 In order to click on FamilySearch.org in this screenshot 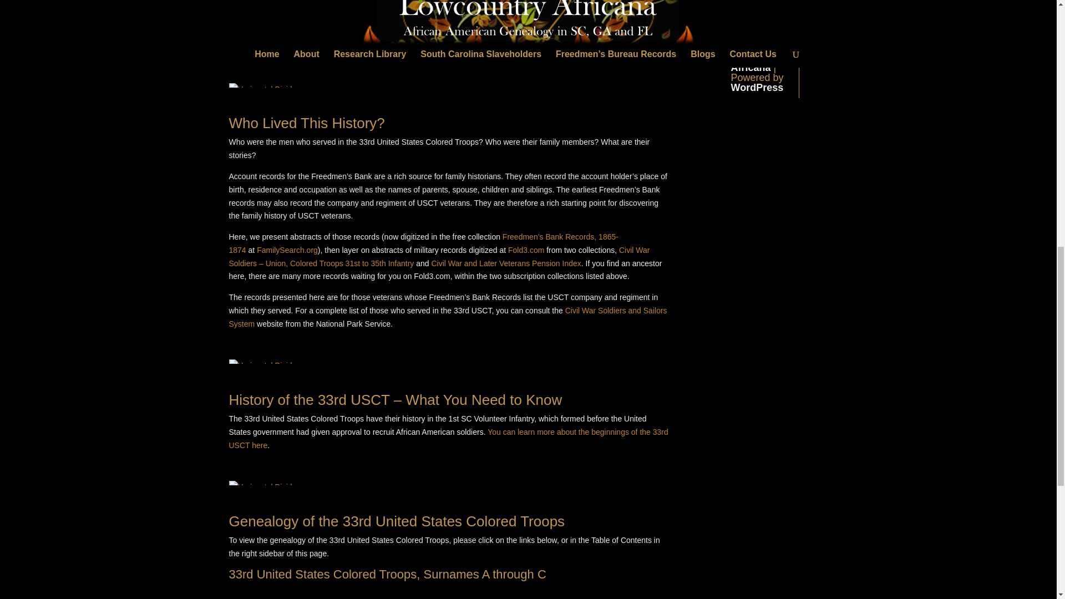, I will do `click(287, 250)`.